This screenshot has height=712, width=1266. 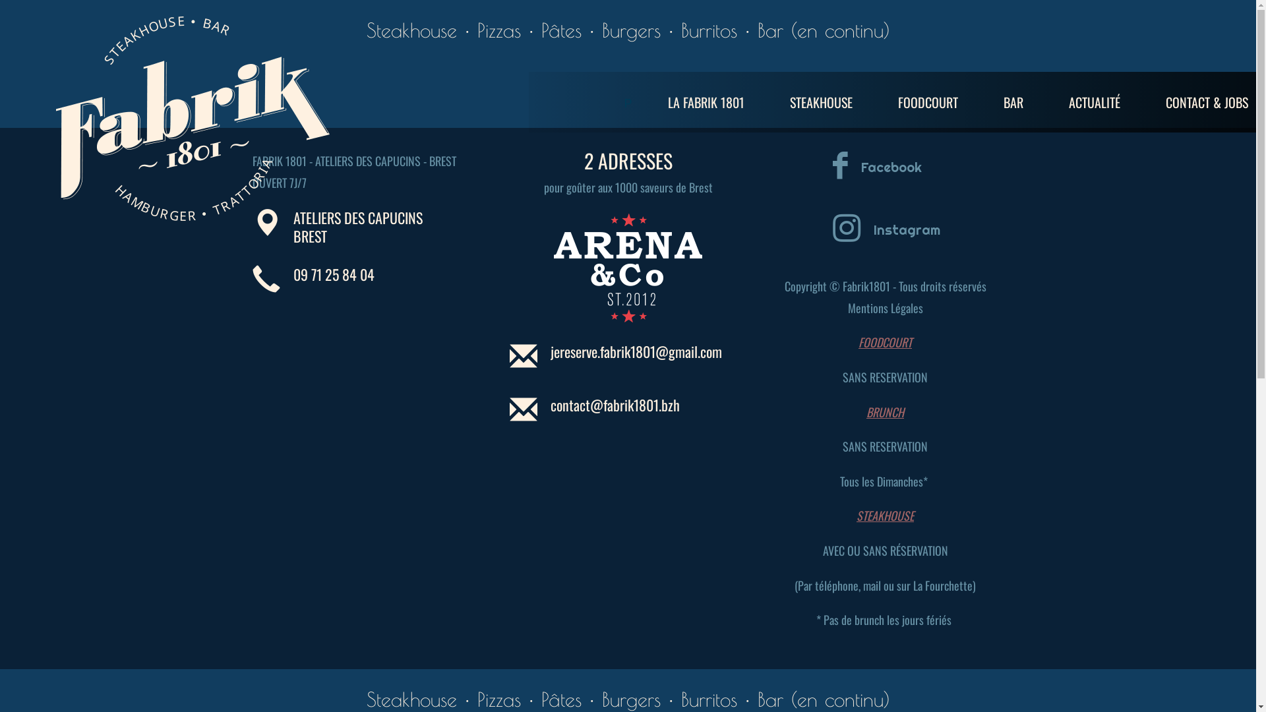 What do you see at coordinates (807, 170) in the screenshot?
I see `Facebook Fabrik` at bounding box center [807, 170].